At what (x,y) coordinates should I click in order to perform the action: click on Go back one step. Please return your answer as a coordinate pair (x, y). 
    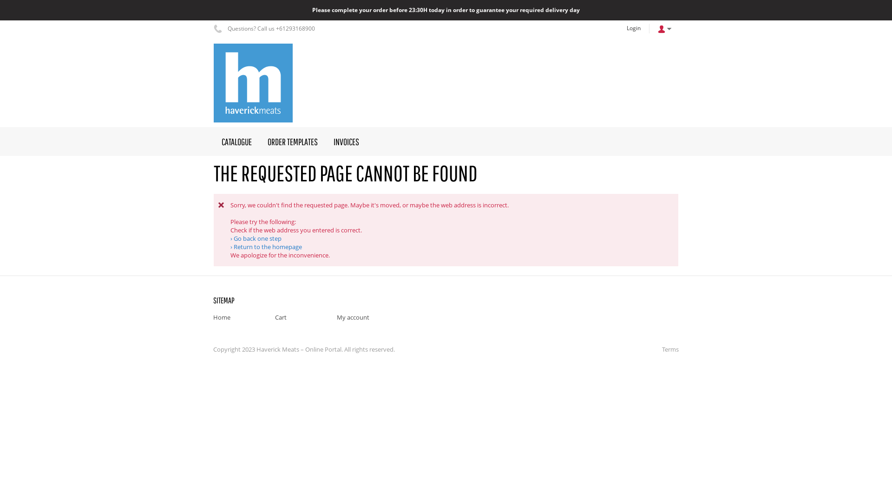
    Looking at the image, I should click on (256, 238).